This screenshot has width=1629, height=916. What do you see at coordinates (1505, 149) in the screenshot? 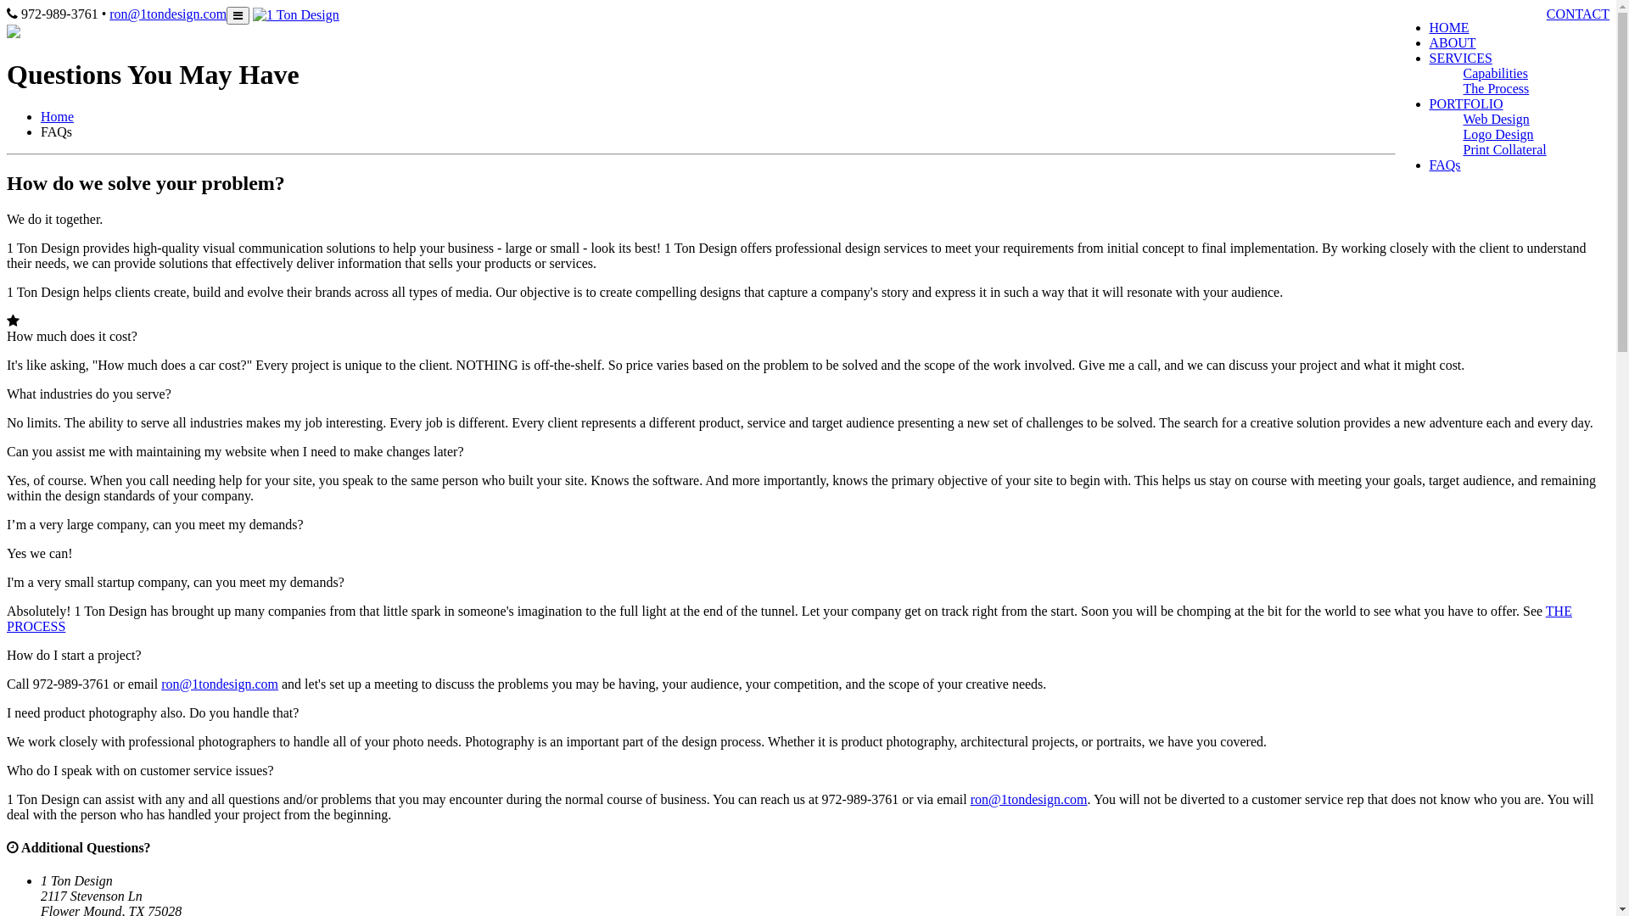
I see `Print Collateral` at bounding box center [1505, 149].